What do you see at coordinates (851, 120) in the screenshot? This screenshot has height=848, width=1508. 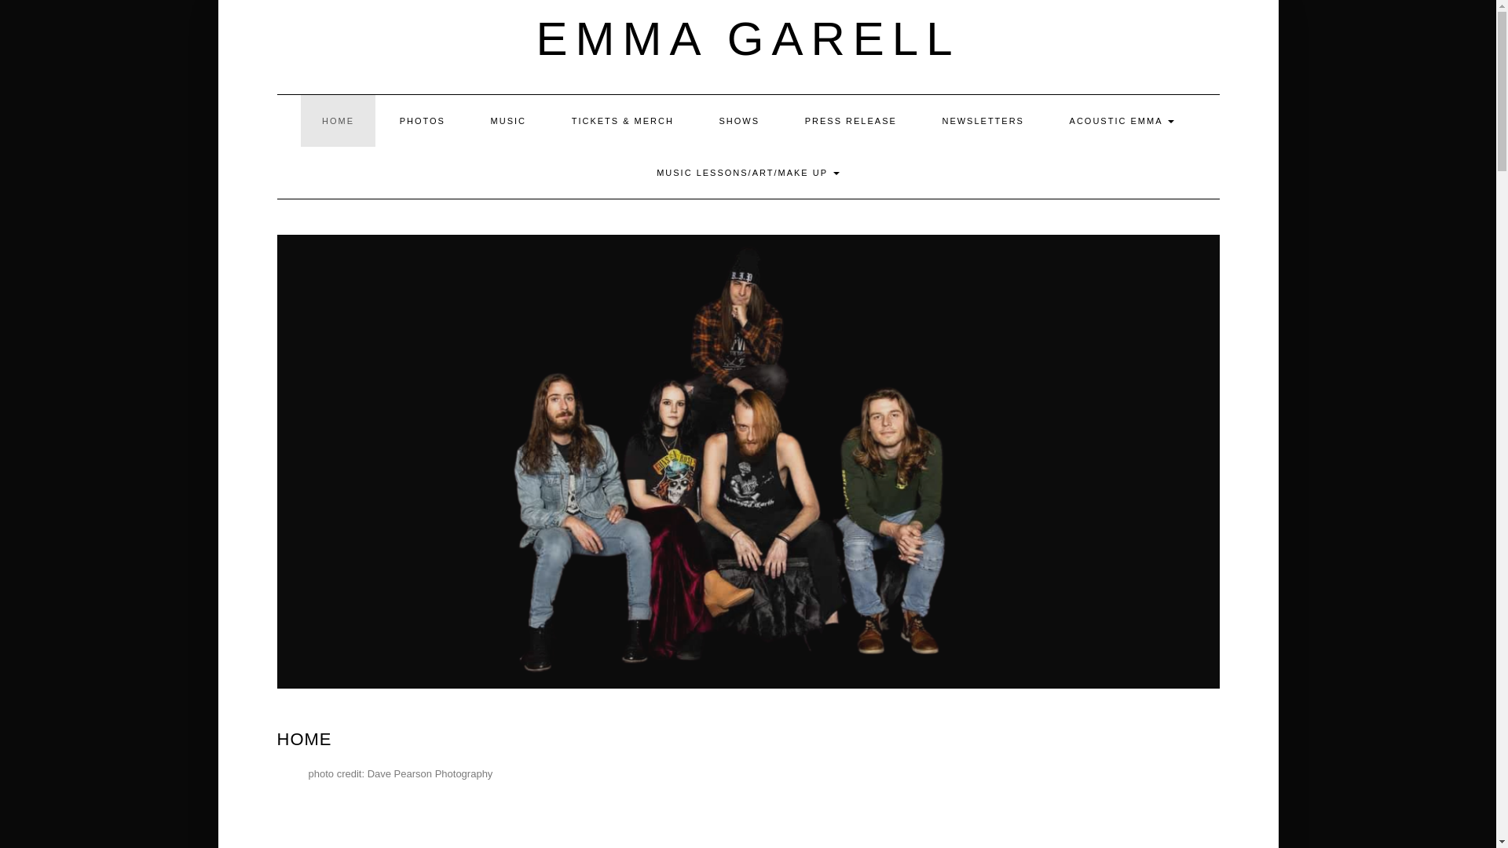 I see `PRESS RELEASE` at bounding box center [851, 120].